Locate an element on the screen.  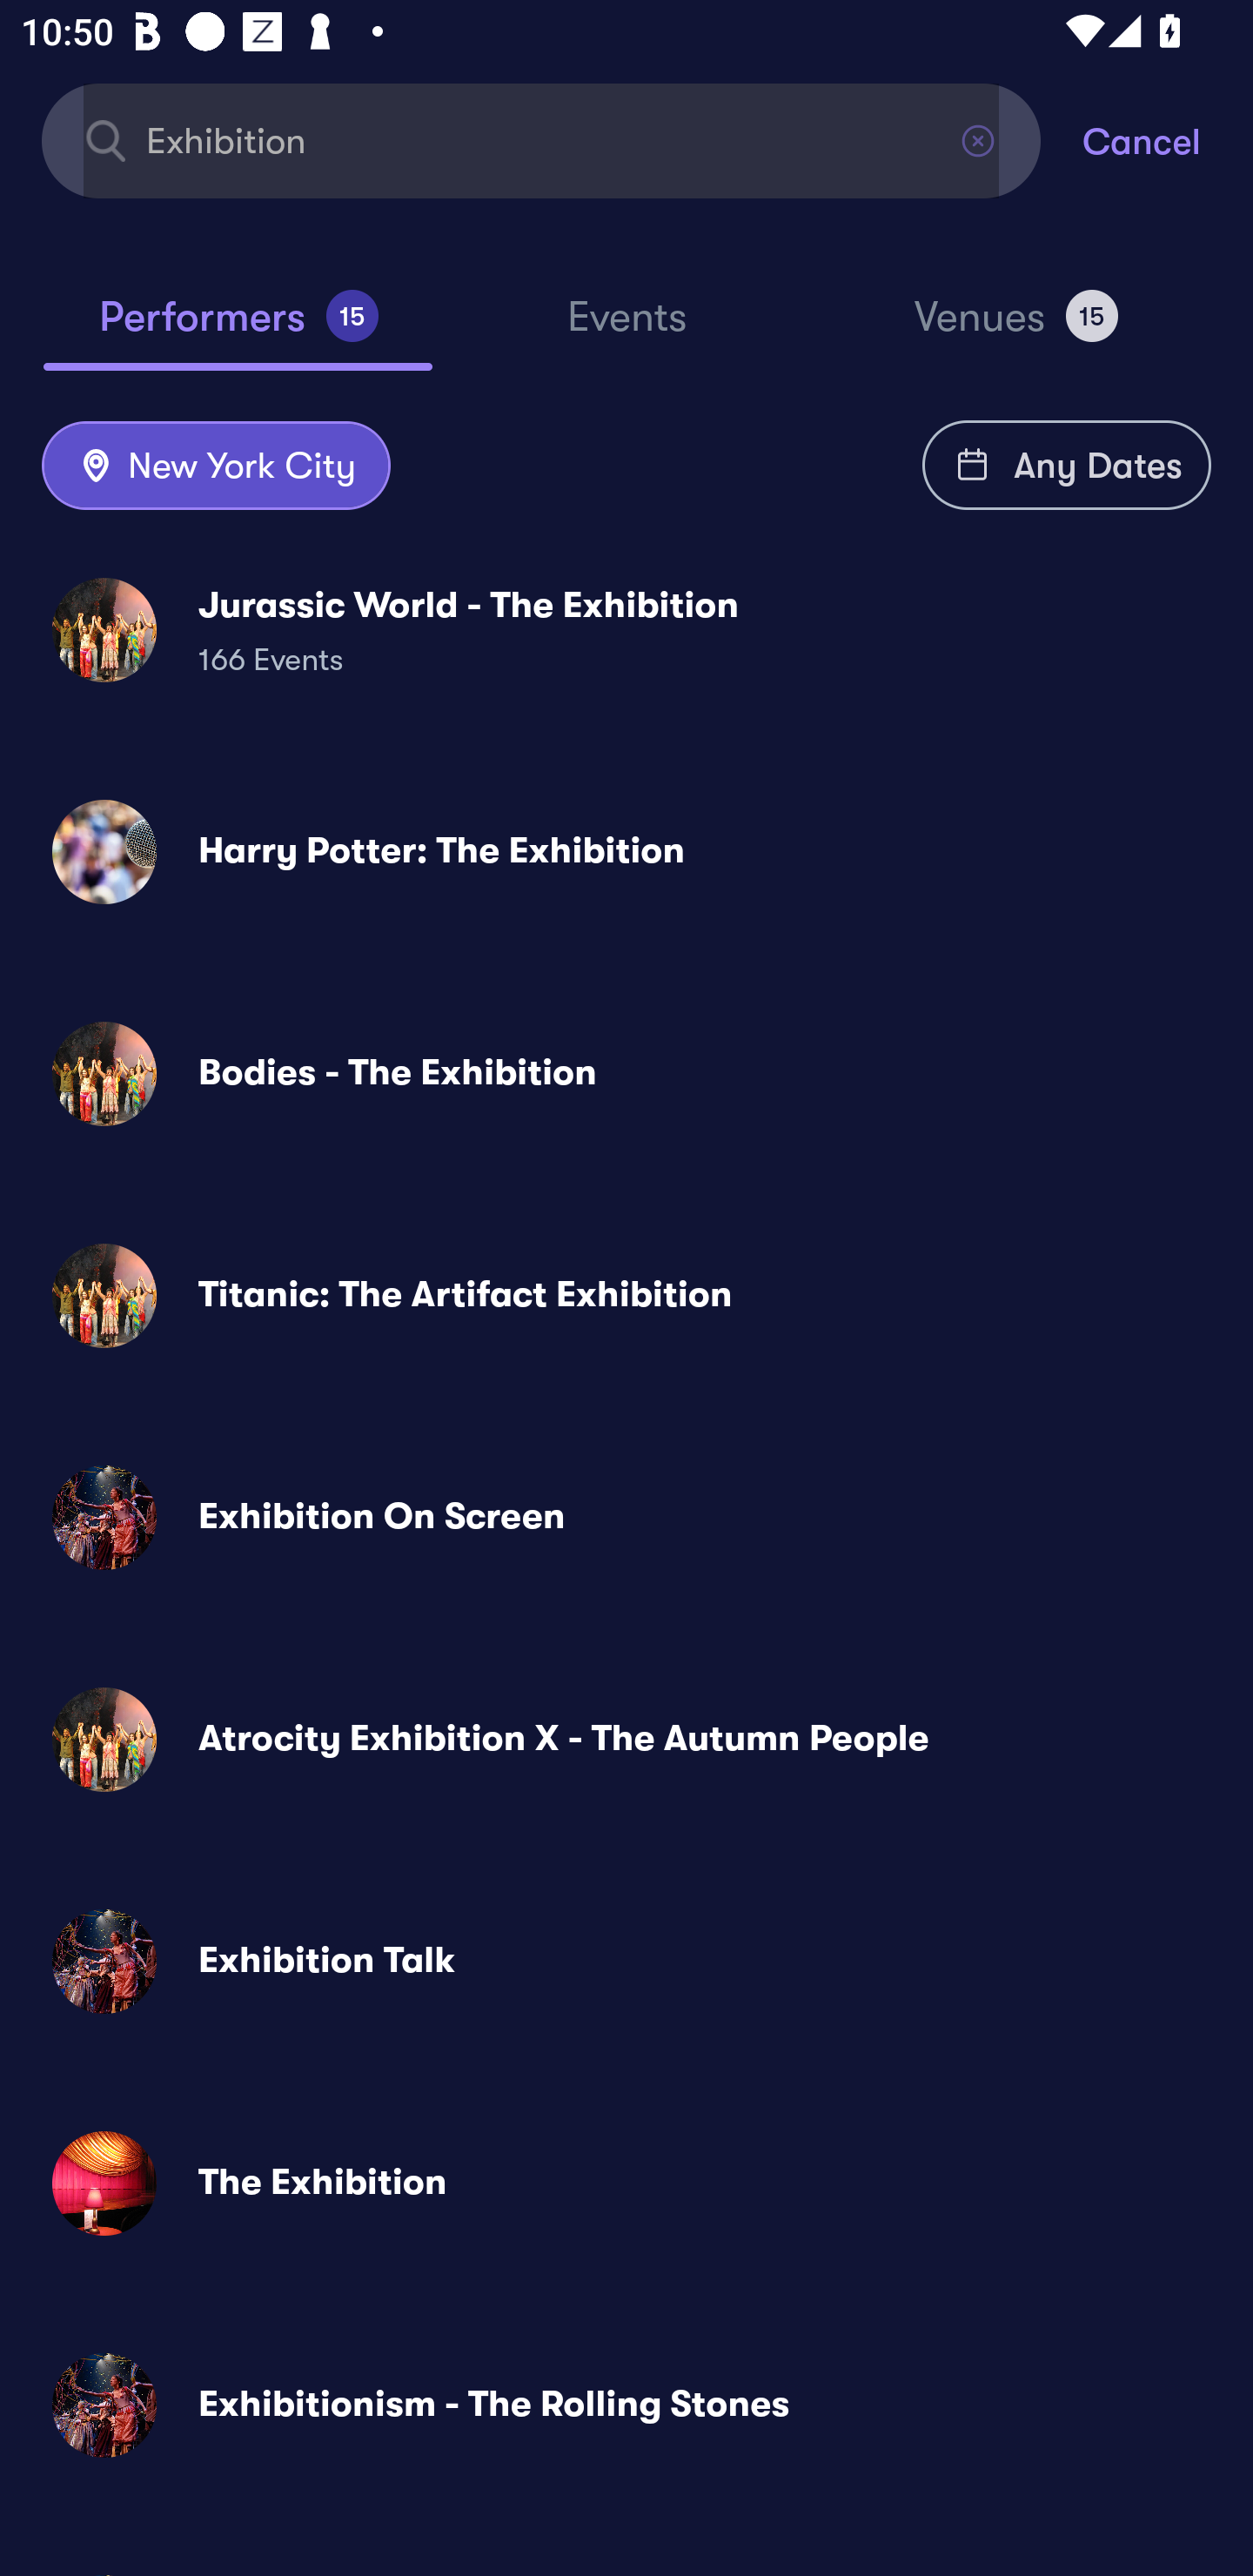
New York City is located at coordinates (216, 466).